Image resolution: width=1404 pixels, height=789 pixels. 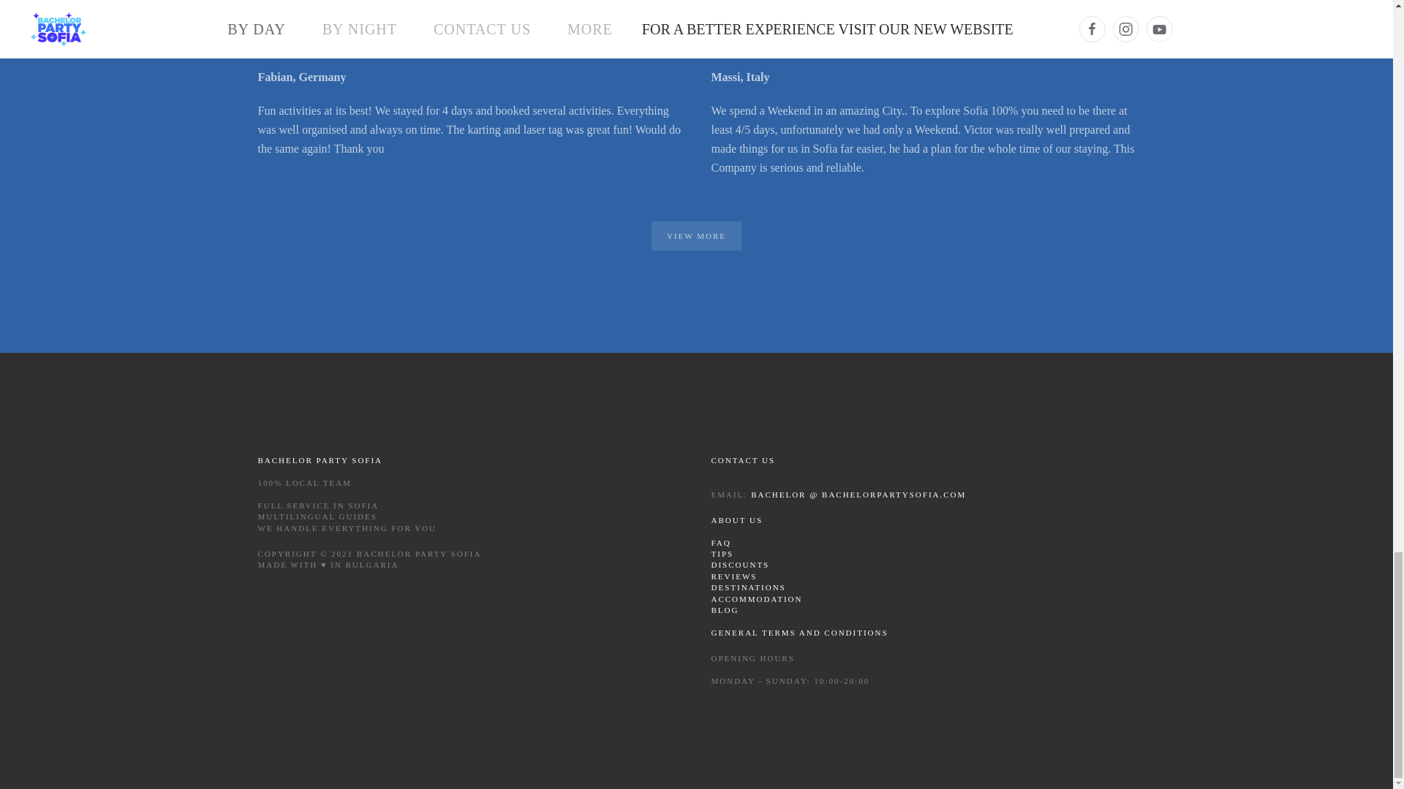 What do you see at coordinates (756, 599) in the screenshot?
I see `accommodation` at bounding box center [756, 599].